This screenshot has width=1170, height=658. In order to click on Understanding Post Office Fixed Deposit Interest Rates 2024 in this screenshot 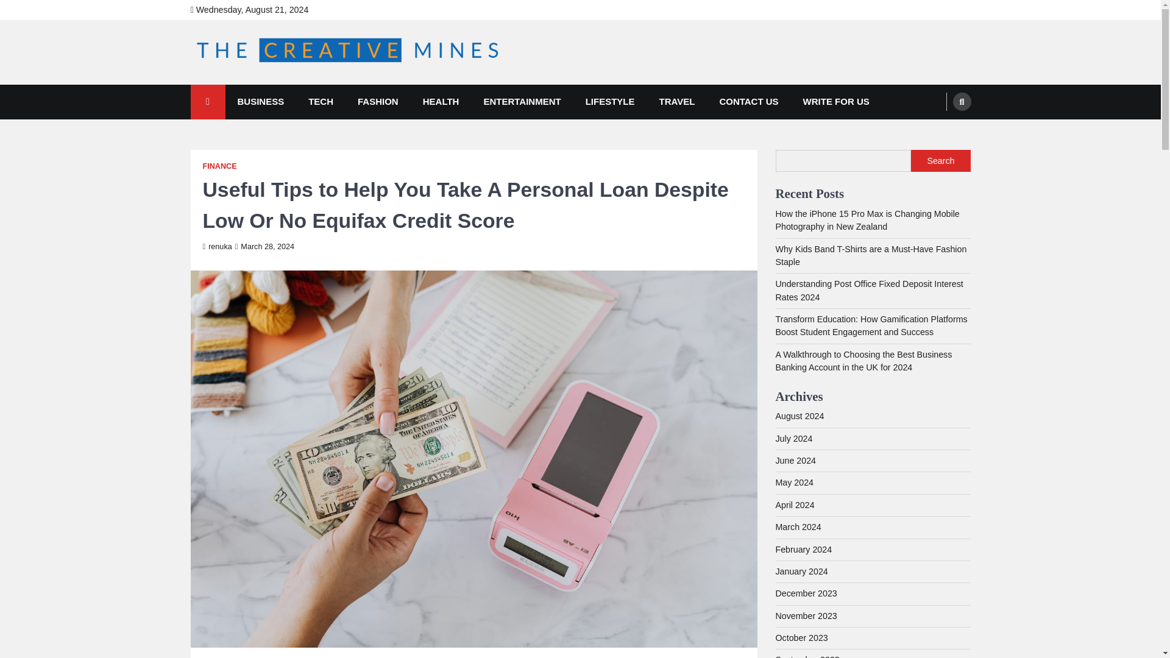, I will do `click(869, 290)`.